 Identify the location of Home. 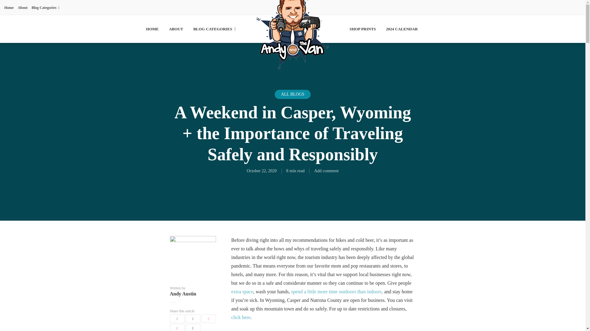
(9, 7).